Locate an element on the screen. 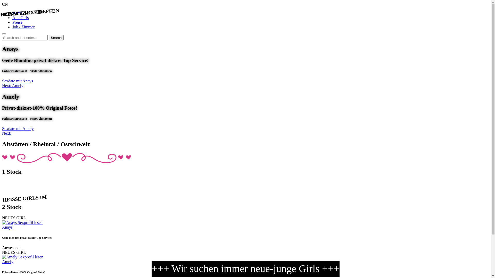 The image size is (495, 278). Anays is located at coordinates (7, 227).